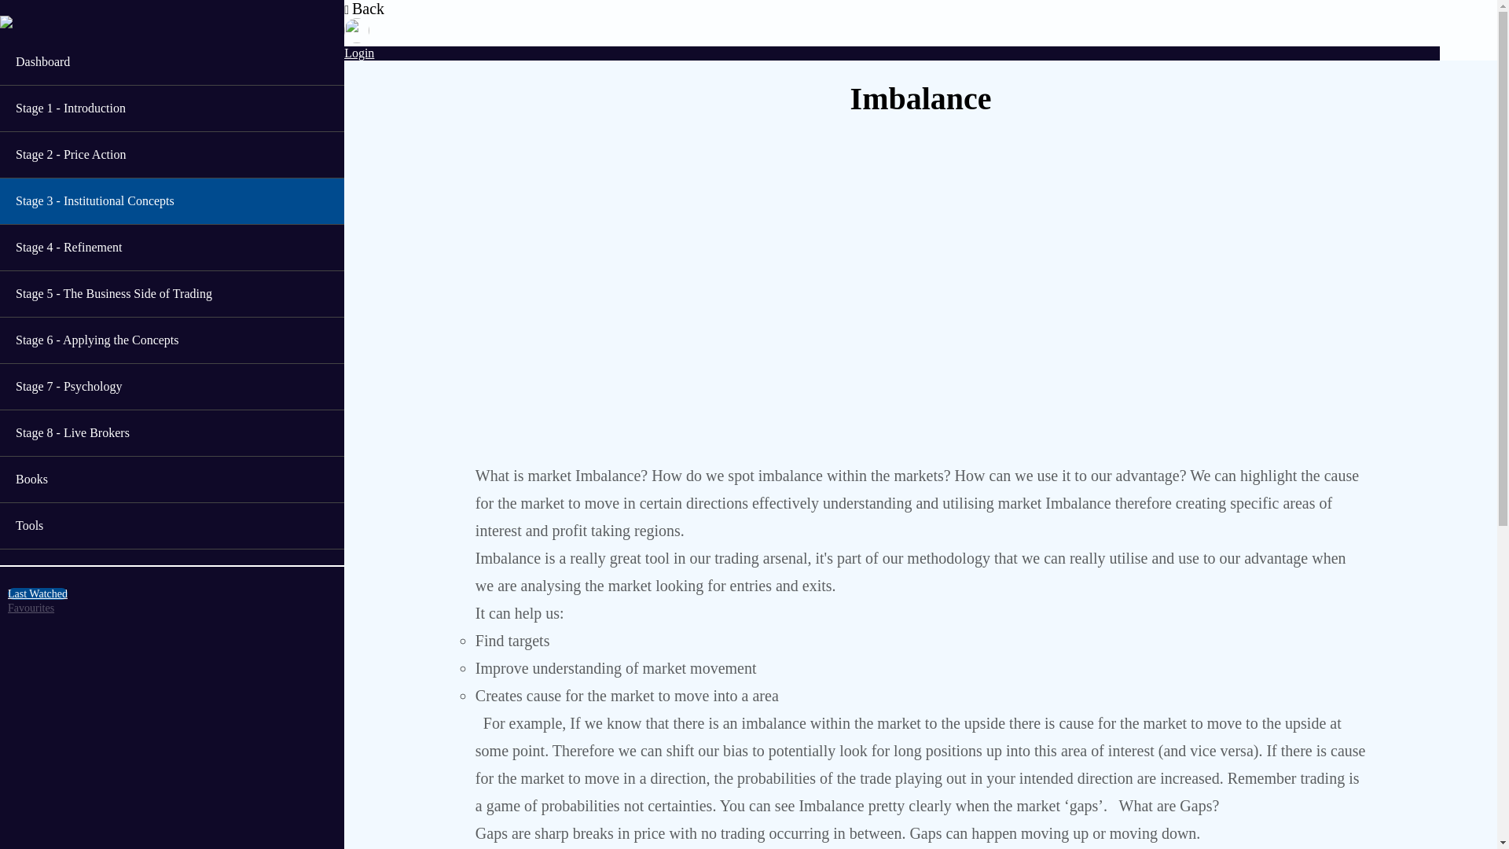 Image resolution: width=1509 pixels, height=849 pixels. I want to click on Login, so click(358, 53).